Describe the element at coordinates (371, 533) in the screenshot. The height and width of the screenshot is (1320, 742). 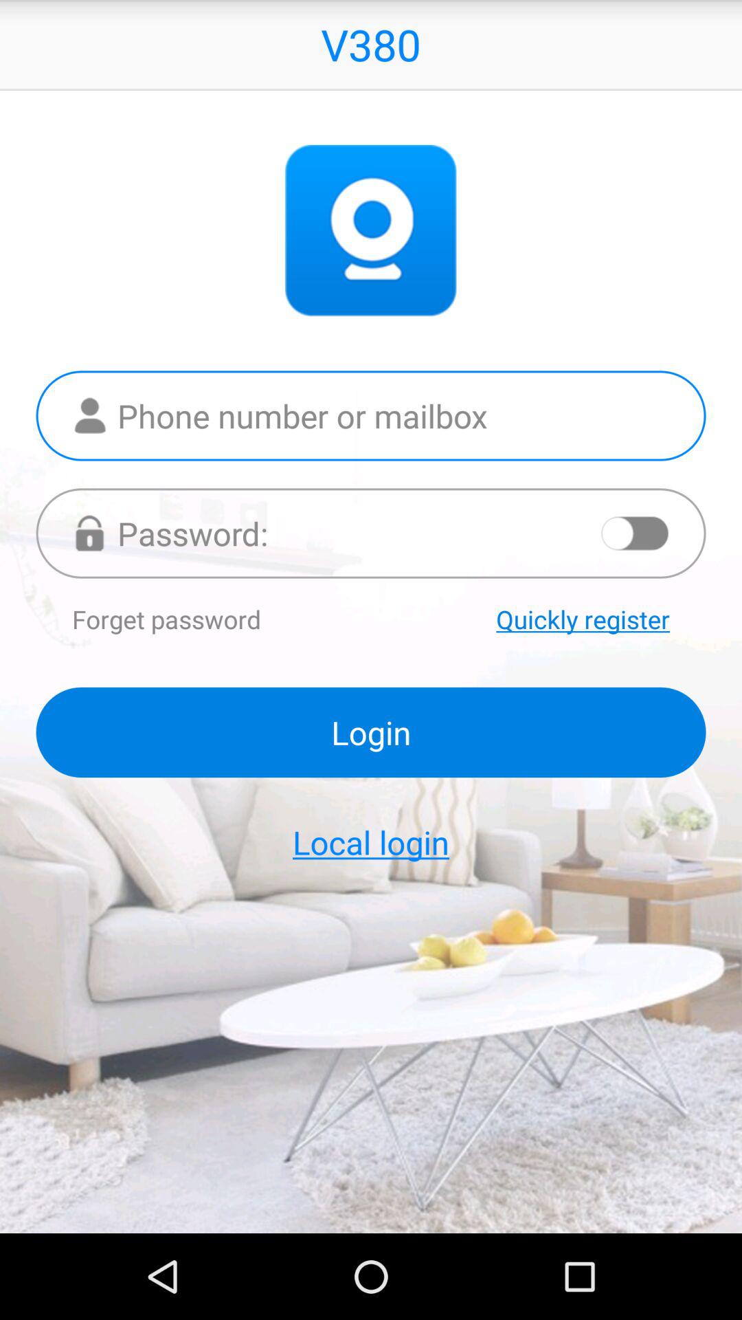
I see `password option` at that location.